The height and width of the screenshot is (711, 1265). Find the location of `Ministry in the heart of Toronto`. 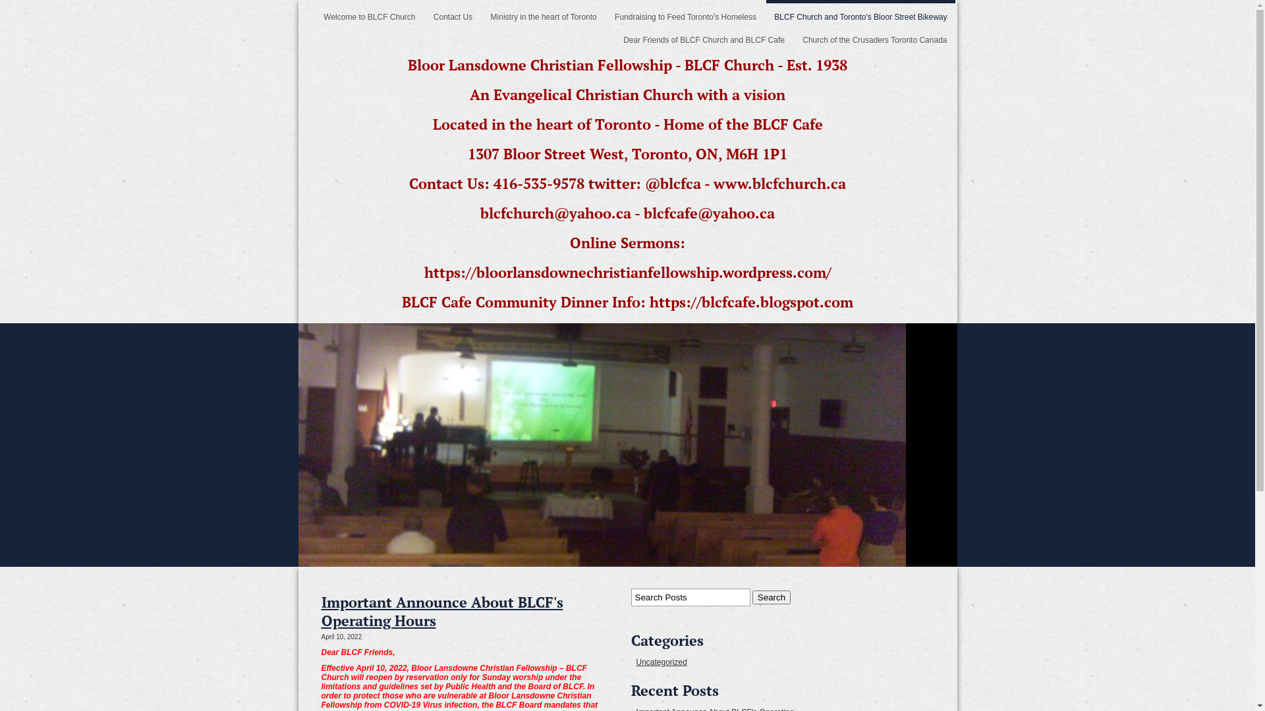

Ministry in the heart of Toronto is located at coordinates (544, 13).